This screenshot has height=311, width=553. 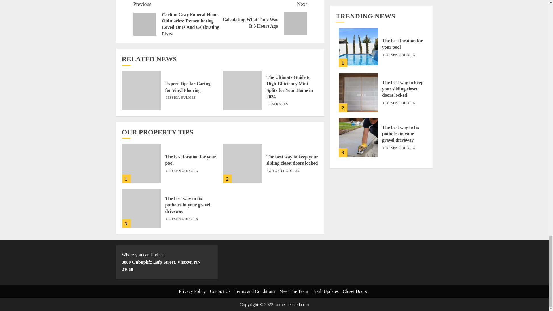 What do you see at coordinates (181, 98) in the screenshot?
I see `JESSICA HULMES` at bounding box center [181, 98].